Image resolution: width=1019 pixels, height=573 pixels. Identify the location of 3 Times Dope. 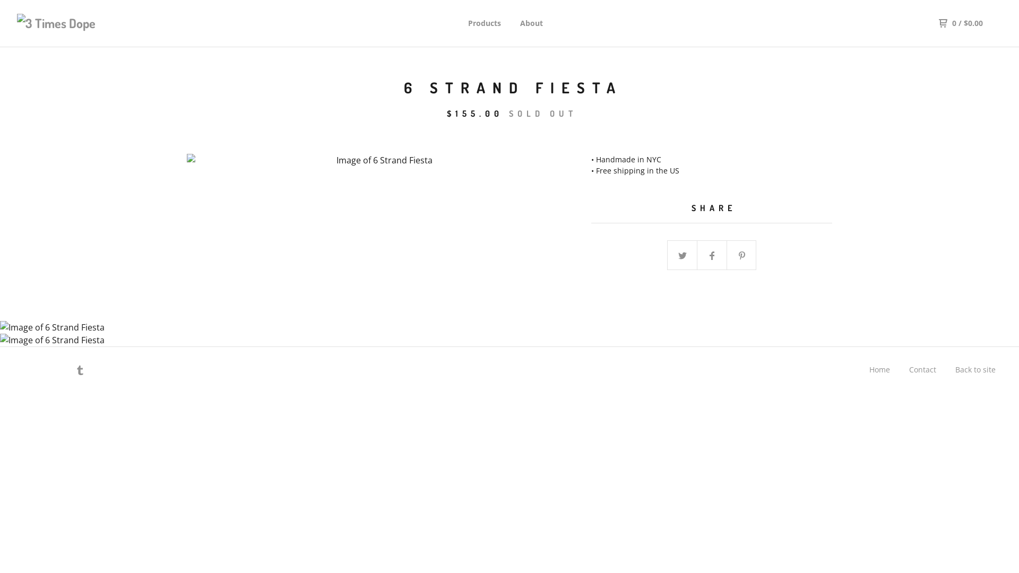
(72, 23).